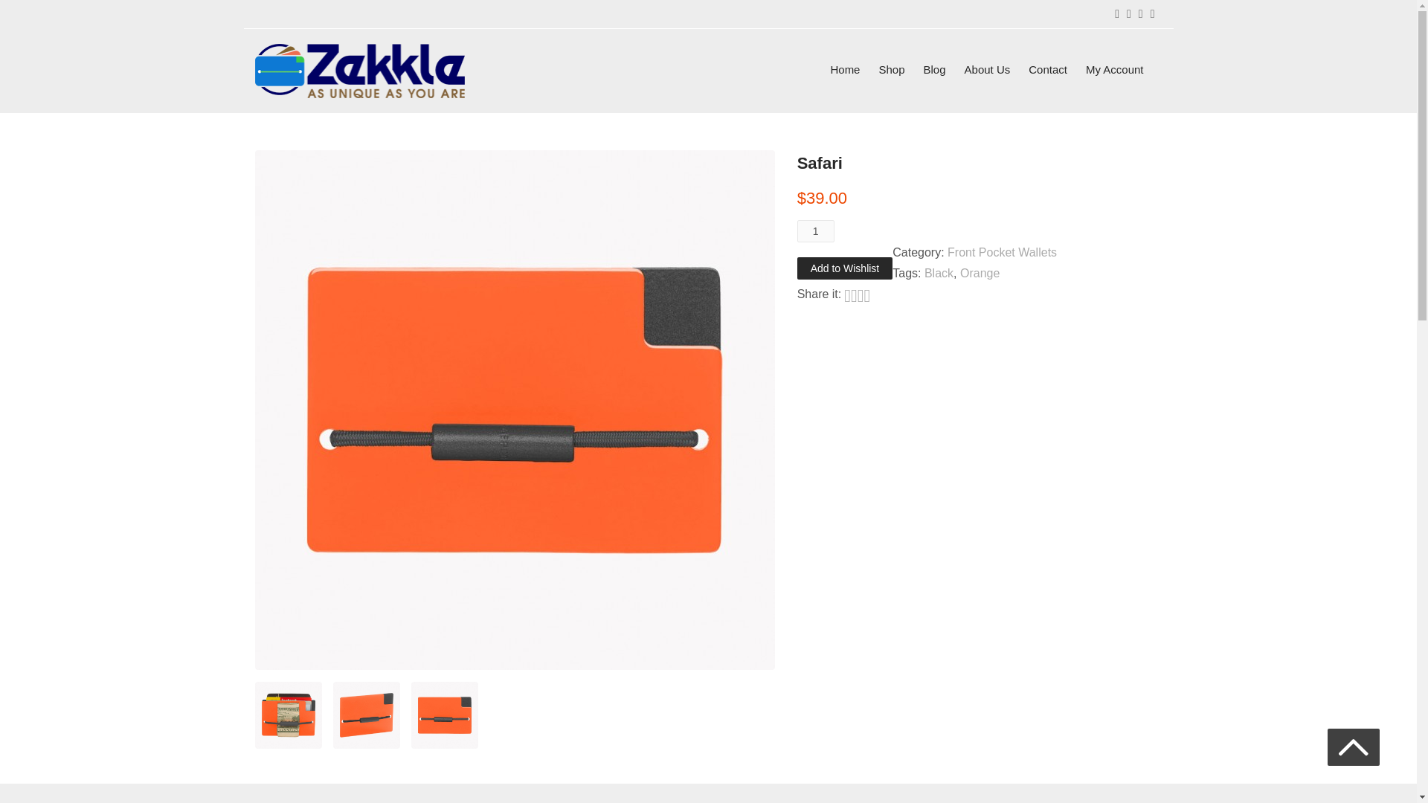 The width and height of the screenshot is (1428, 803). Describe the element at coordinates (980, 272) in the screenshot. I see `Orange` at that location.